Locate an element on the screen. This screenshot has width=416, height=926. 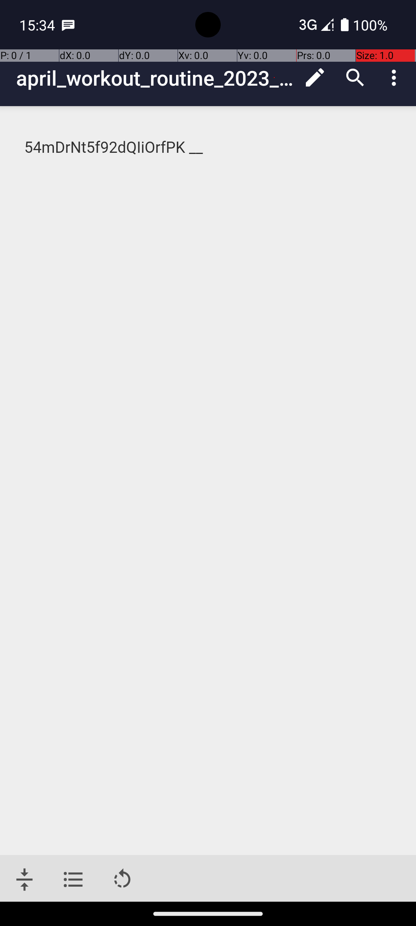
Table of contents is located at coordinates (73, 880).